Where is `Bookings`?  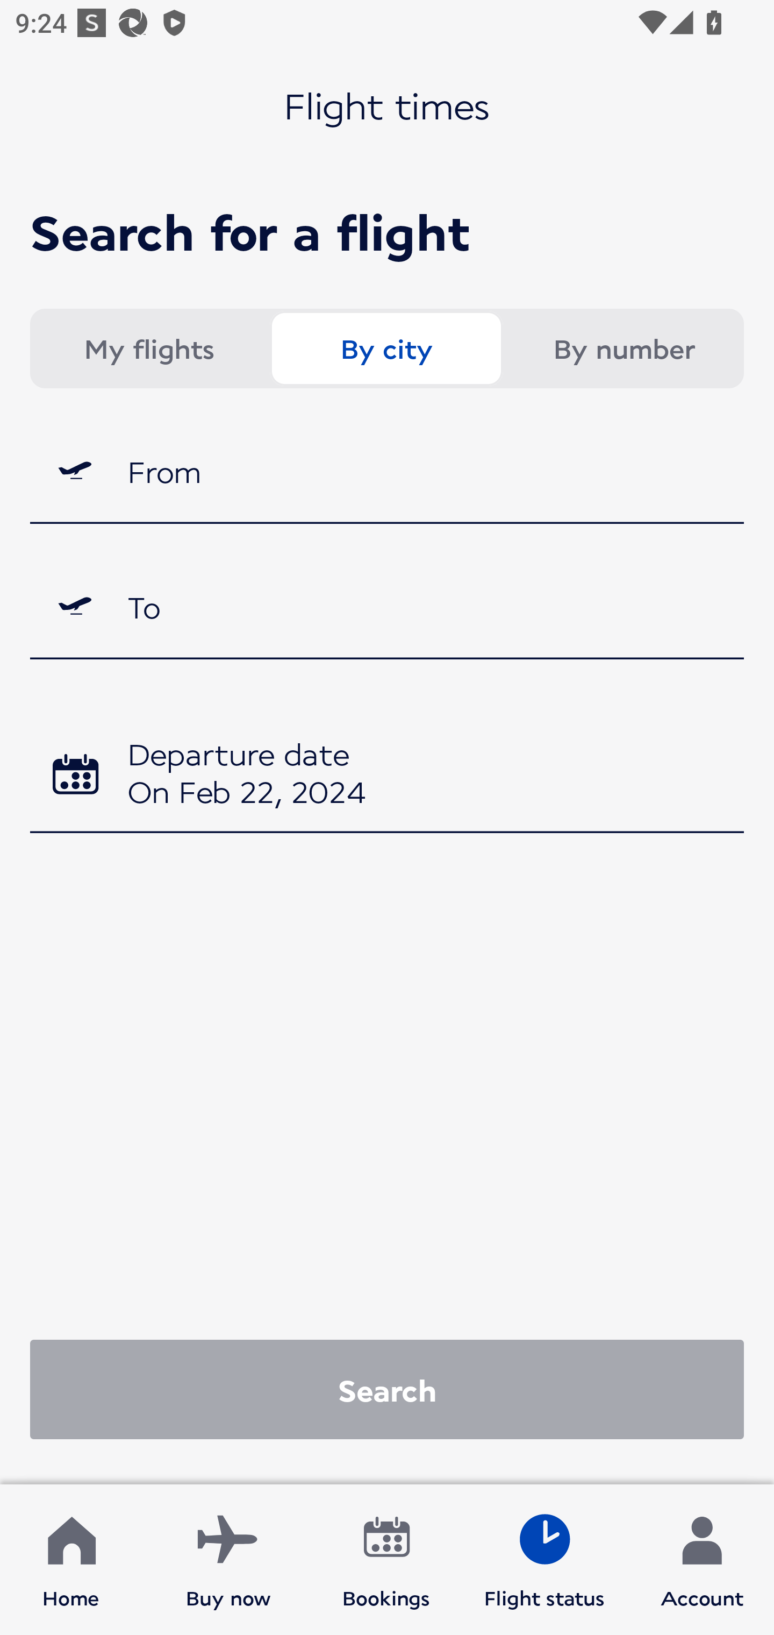
Bookings is located at coordinates (386, 1560).